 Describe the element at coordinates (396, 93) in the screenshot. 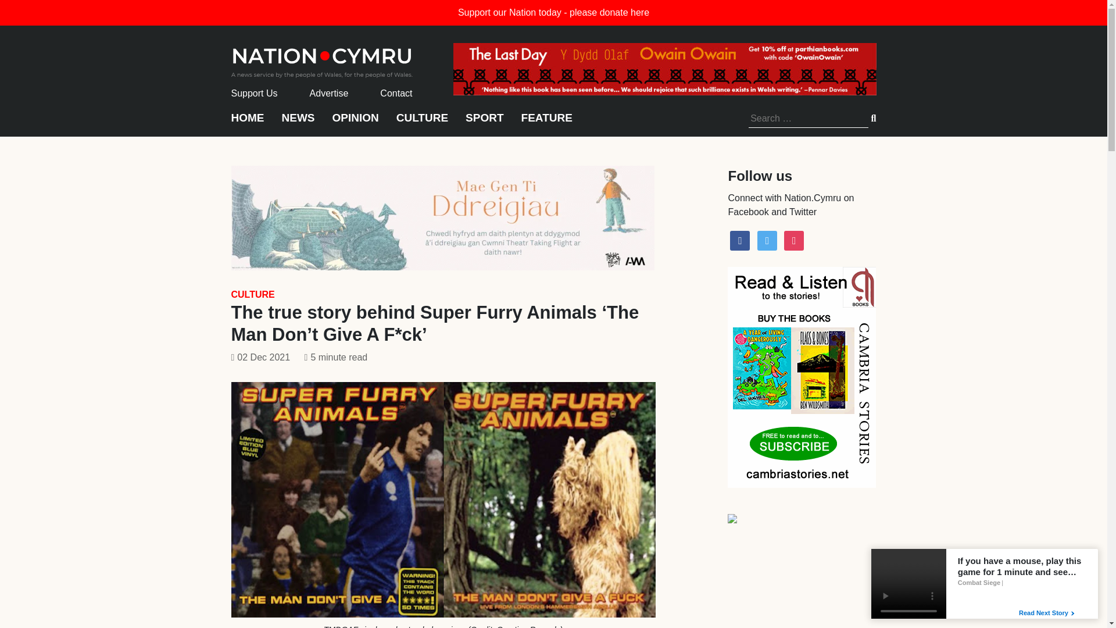

I see `Contact` at that location.